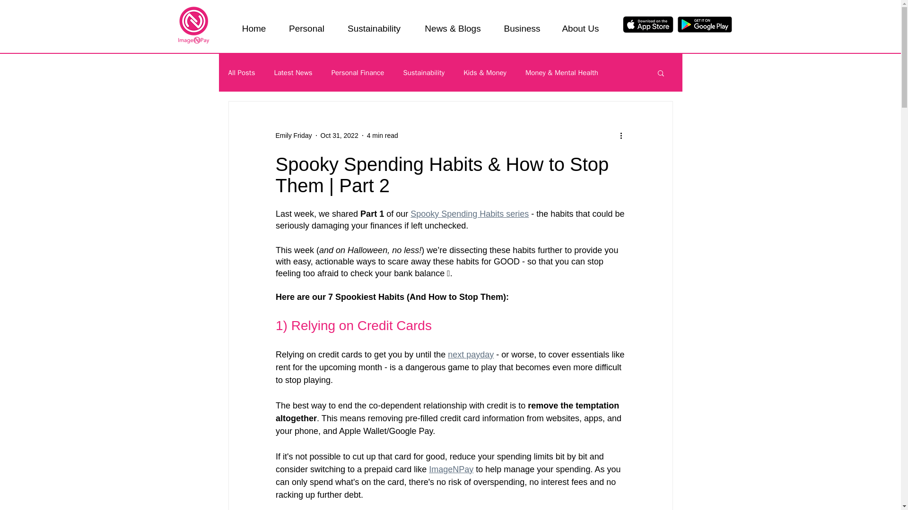 This screenshot has width=908, height=510. I want to click on About Us, so click(580, 25).